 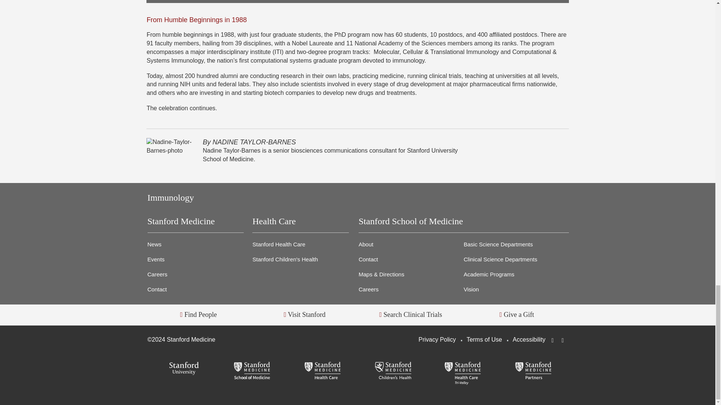 What do you see at coordinates (393, 371) in the screenshot?
I see `Stanford Children's Health` at bounding box center [393, 371].